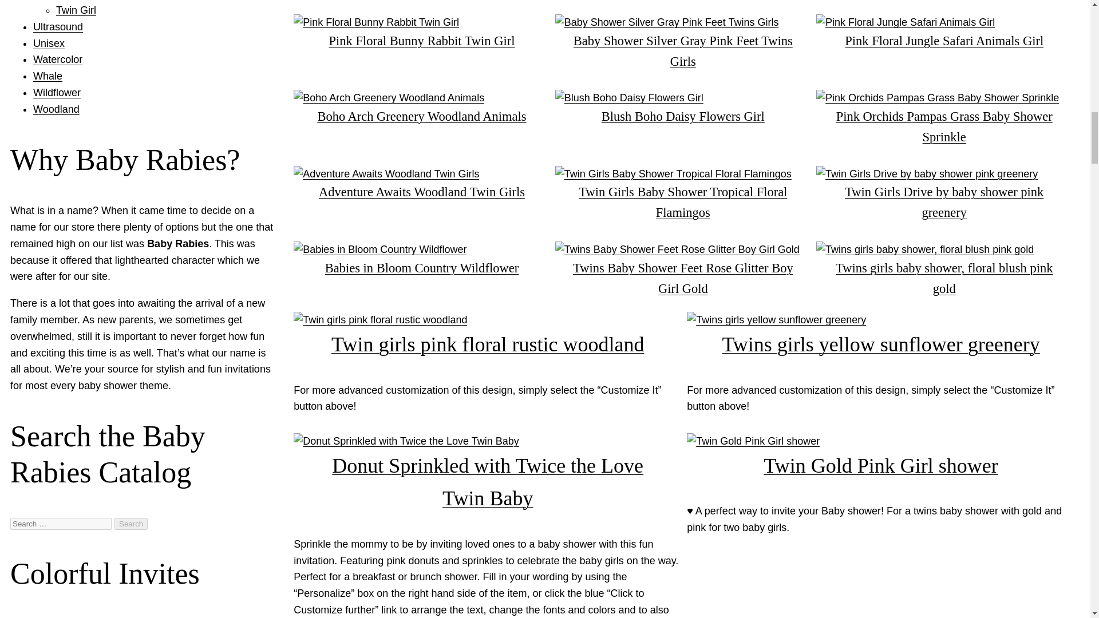 The width and height of the screenshot is (1099, 618). What do you see at coordinates (487, 337) in the screenshot?
I see `Twin girls pink floral rustic woodland` at bounding box center [487, 337].